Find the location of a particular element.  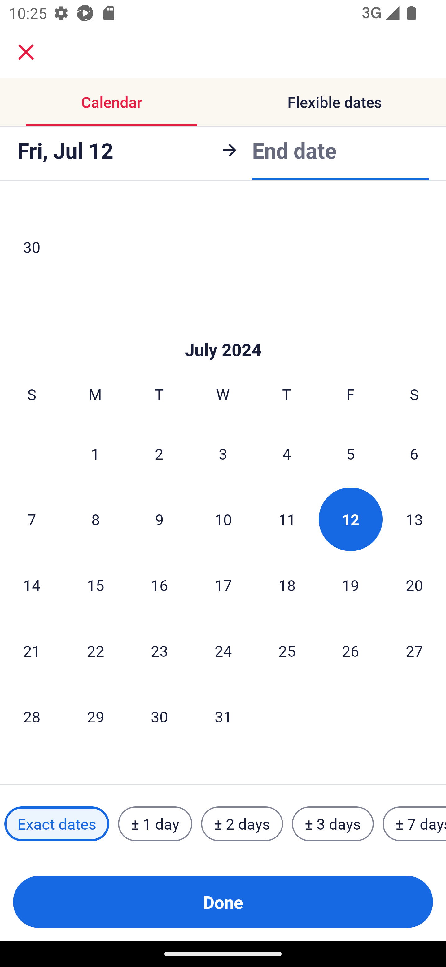

27 Saturday, July 27, 2024 is located at coordinates (414, 651).